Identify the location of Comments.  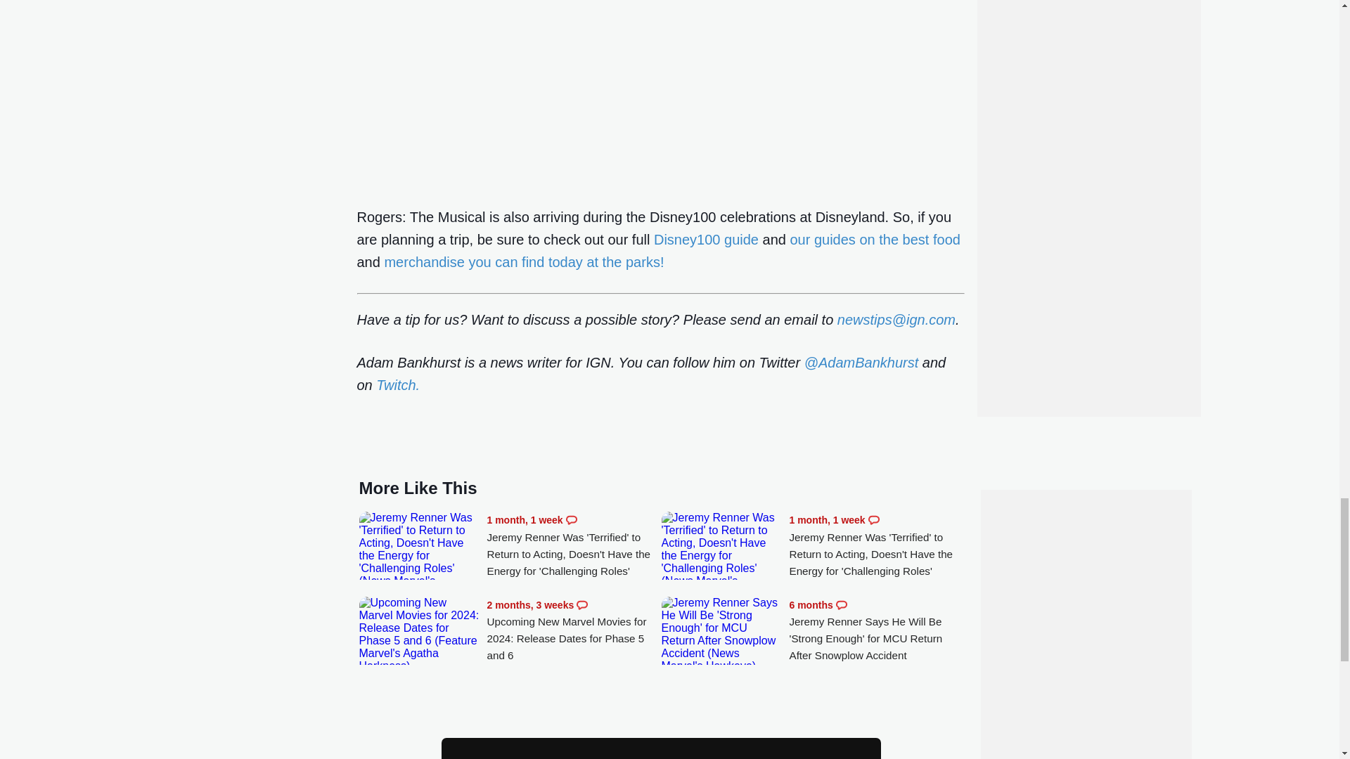
(581, 605).